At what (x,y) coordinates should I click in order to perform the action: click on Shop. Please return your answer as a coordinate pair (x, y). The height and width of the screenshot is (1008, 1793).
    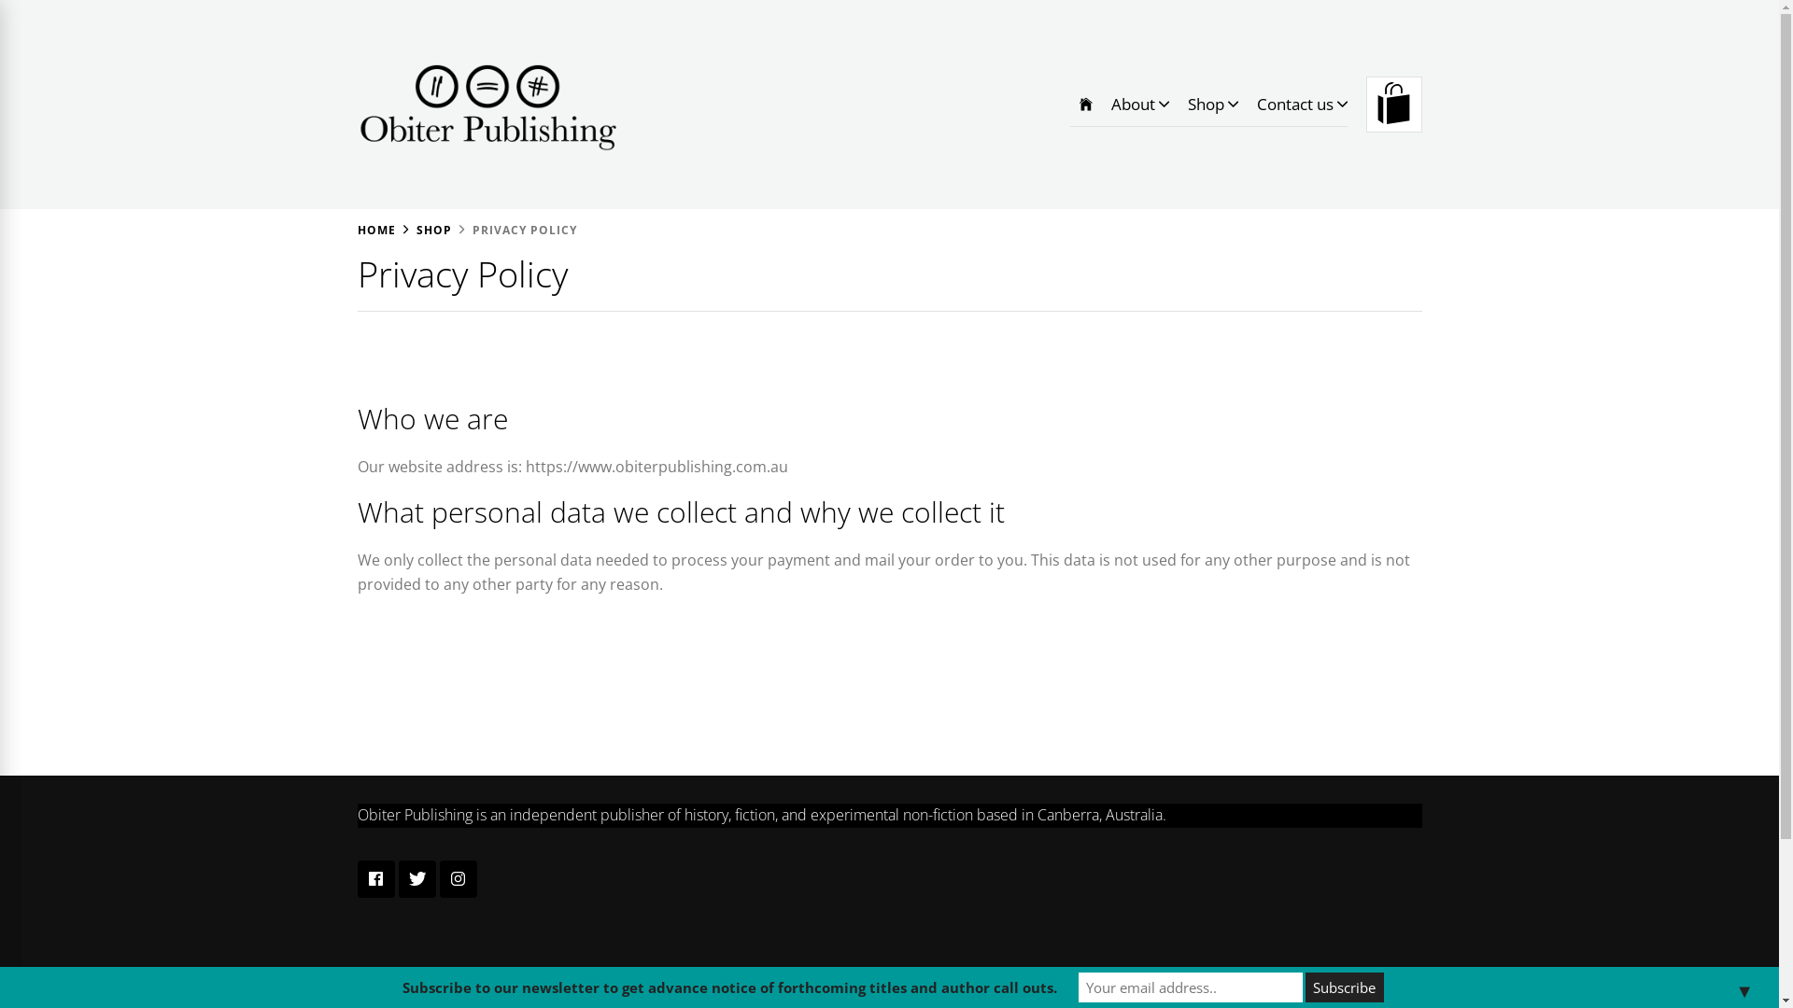
    Looking at the image, I should click on (1213, 105).